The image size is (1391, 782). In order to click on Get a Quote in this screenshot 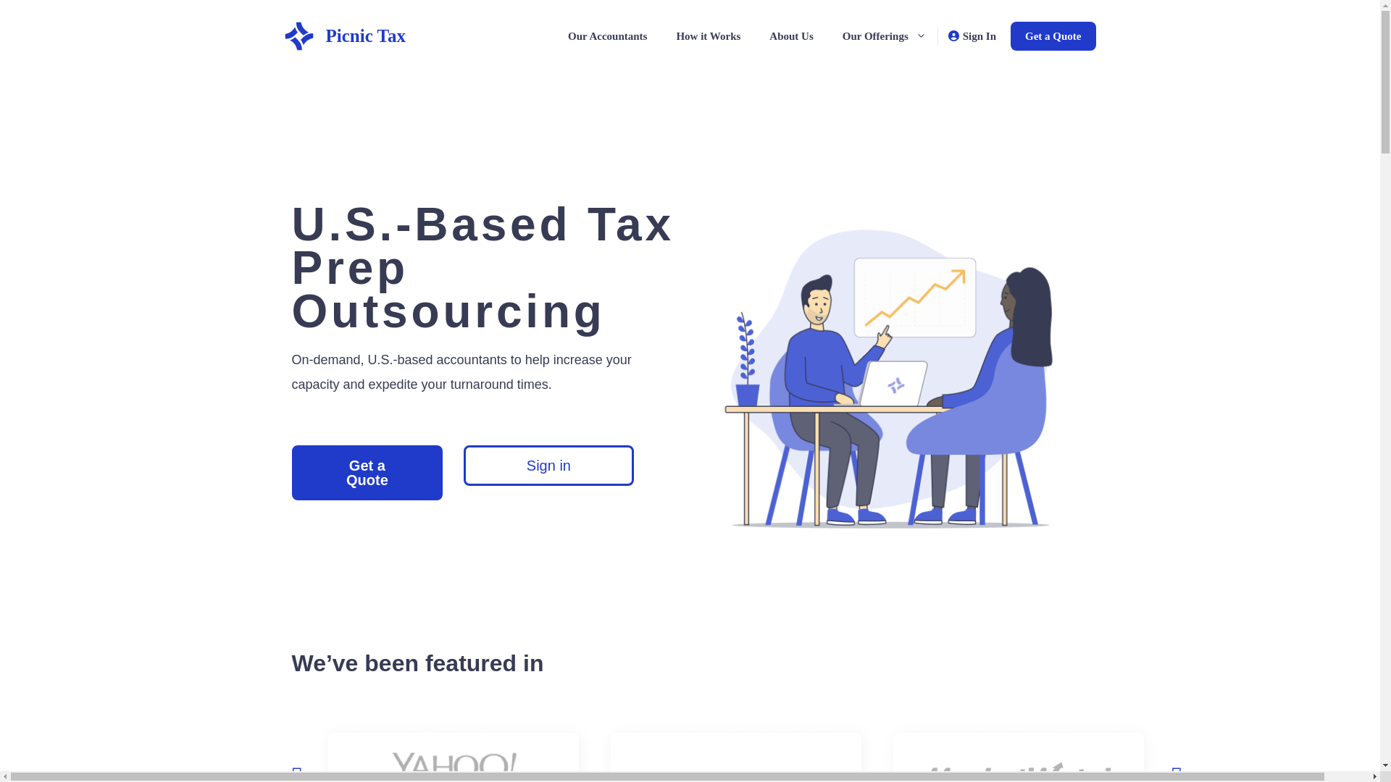, I will do `click(1053, 36)`.